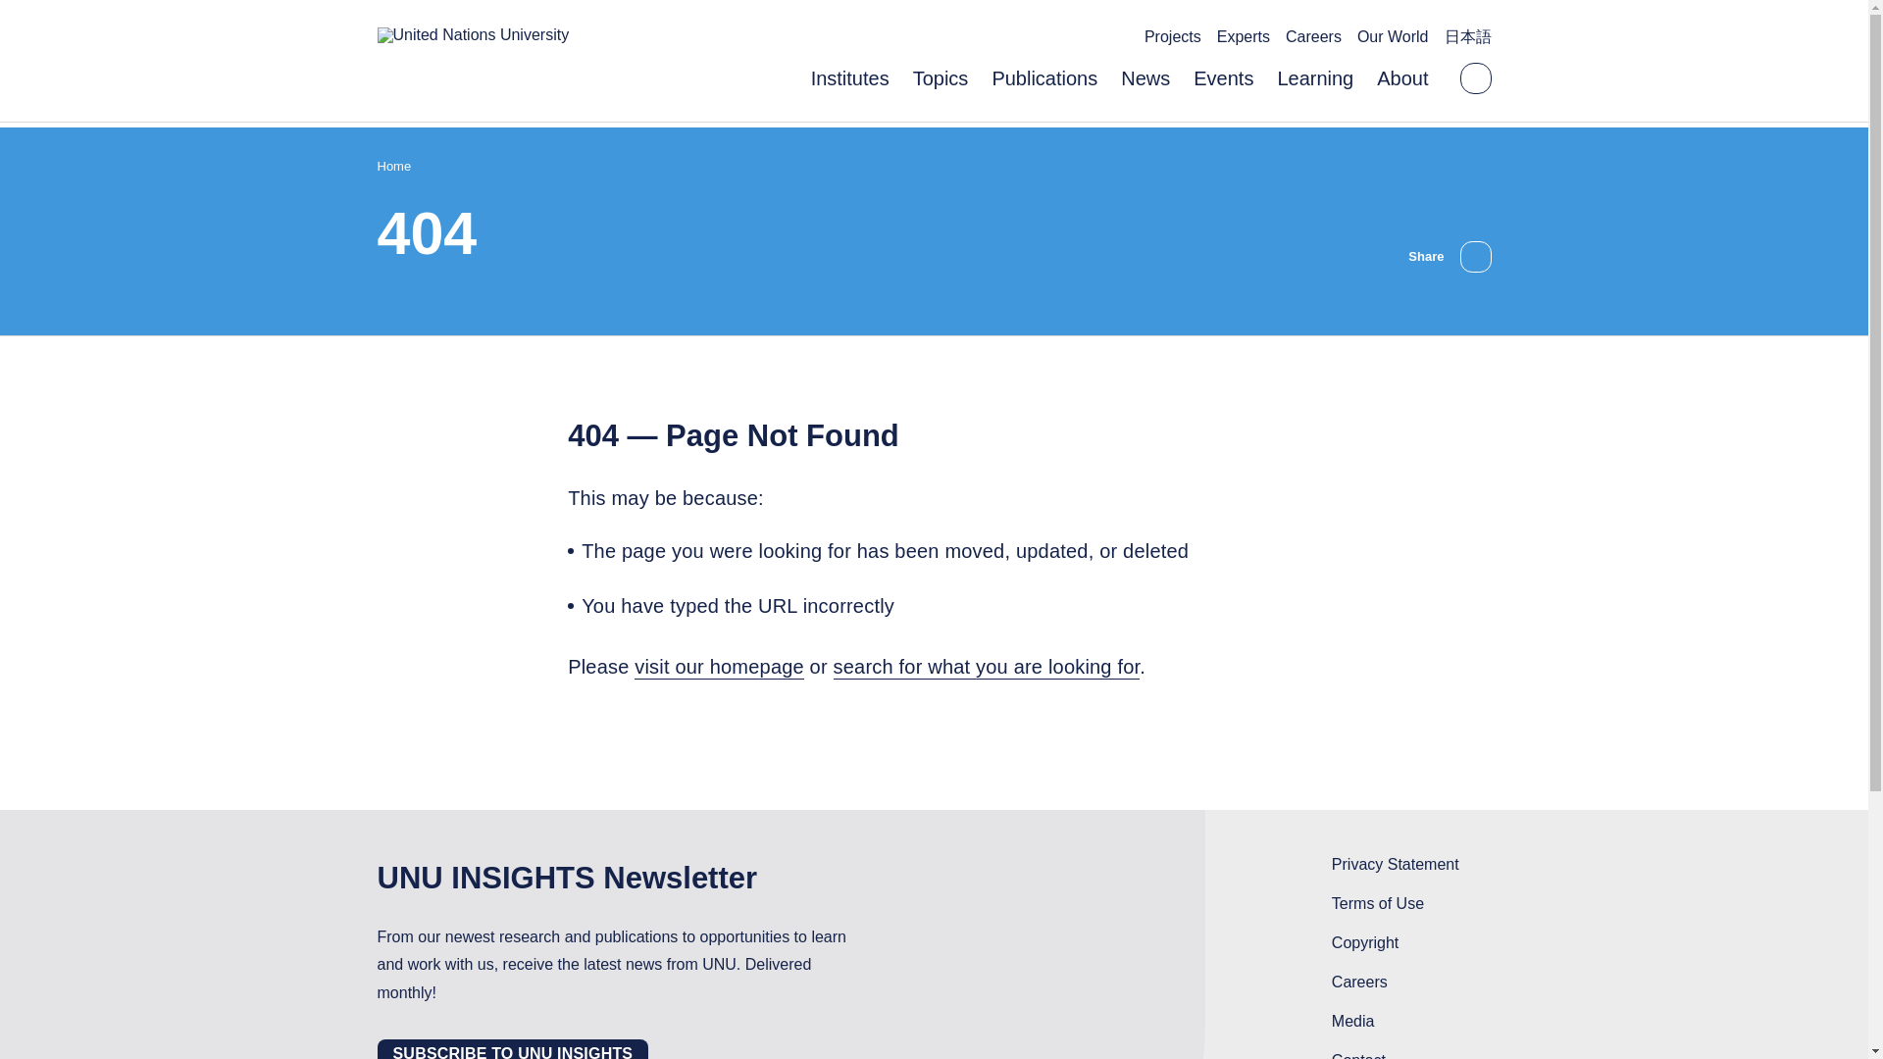  Describe the element at coordinates (393, 169) in the screenshot. I see `Home` at that location.